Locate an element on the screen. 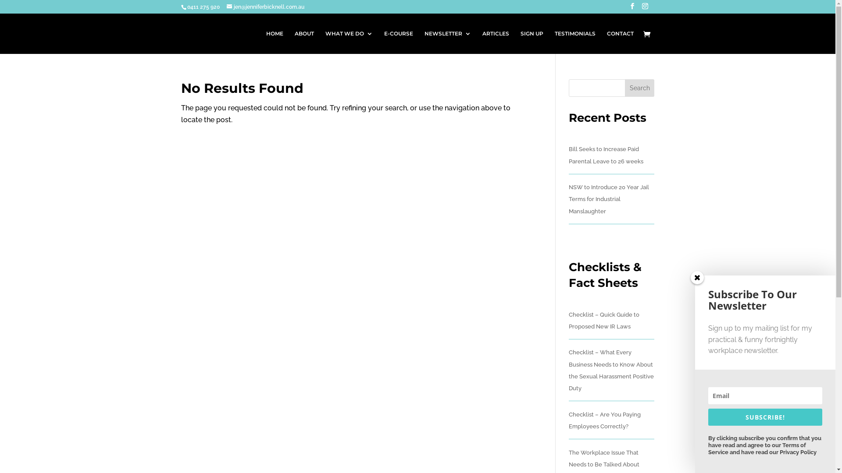 This screenshot has height=473, width=842. Bill Seeks to Increase Paid Parental Leave to 26 weeks is located at coordinates (606, 155).